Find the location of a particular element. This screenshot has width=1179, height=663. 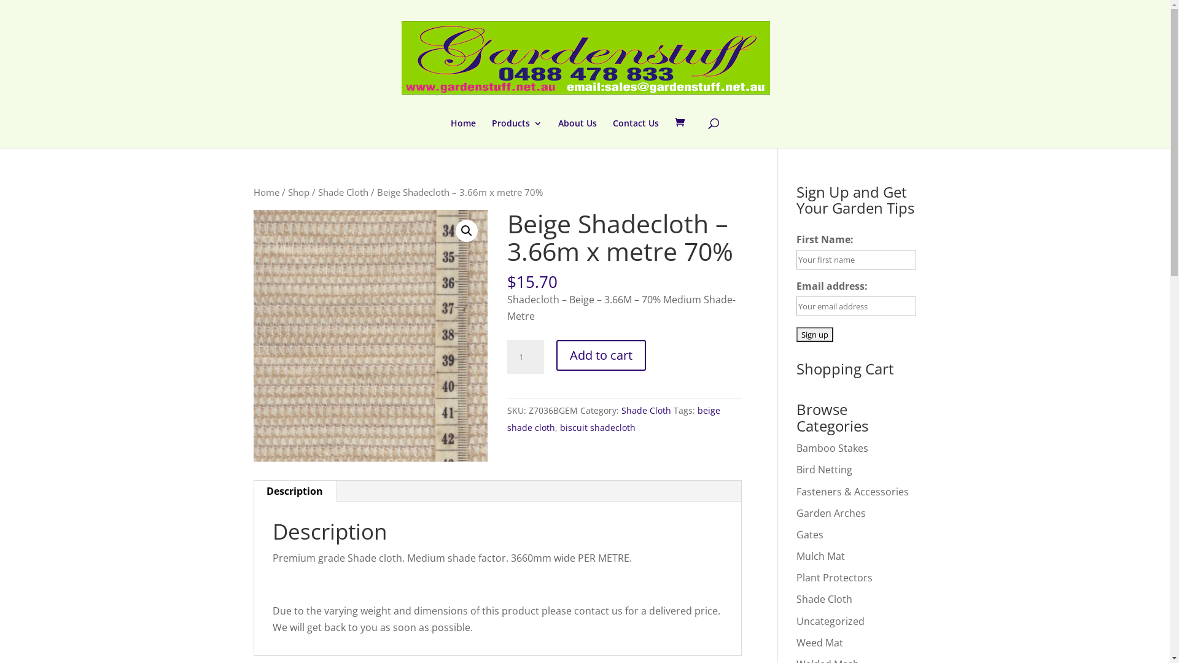

Shadecloth-beige-70-metre-Gardenstuff is located at coordinates (370, 336).